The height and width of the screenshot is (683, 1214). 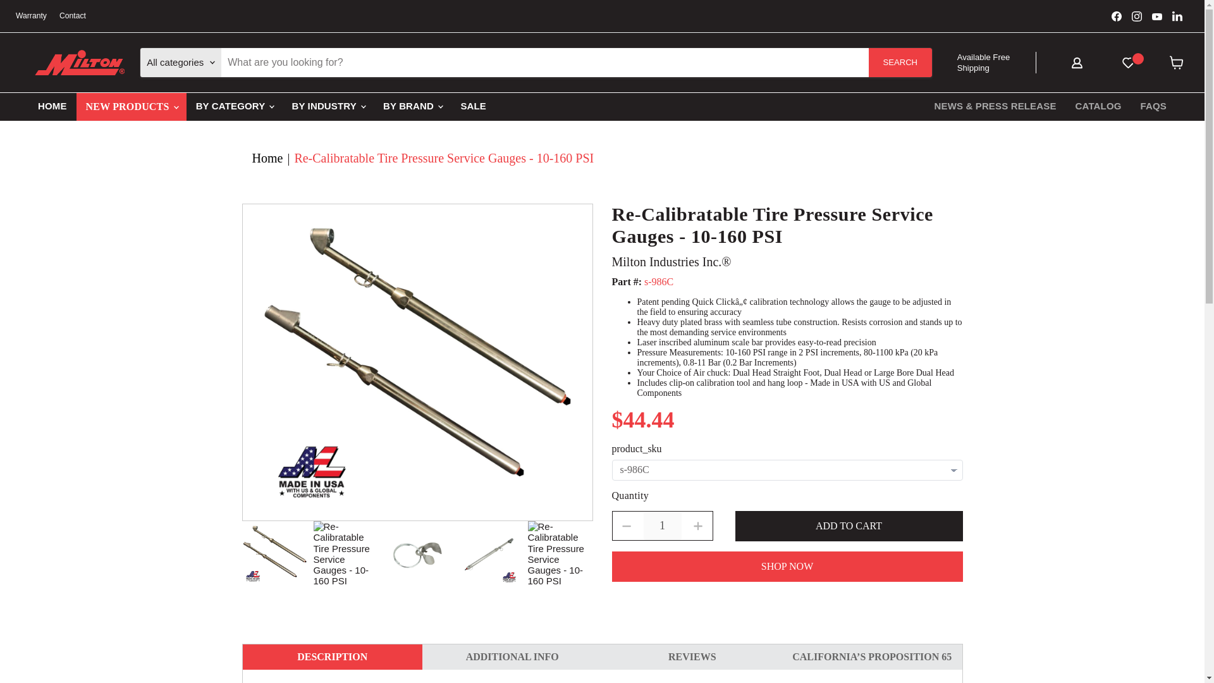 I want to click on Instagram, so click(x=1137, y=16).